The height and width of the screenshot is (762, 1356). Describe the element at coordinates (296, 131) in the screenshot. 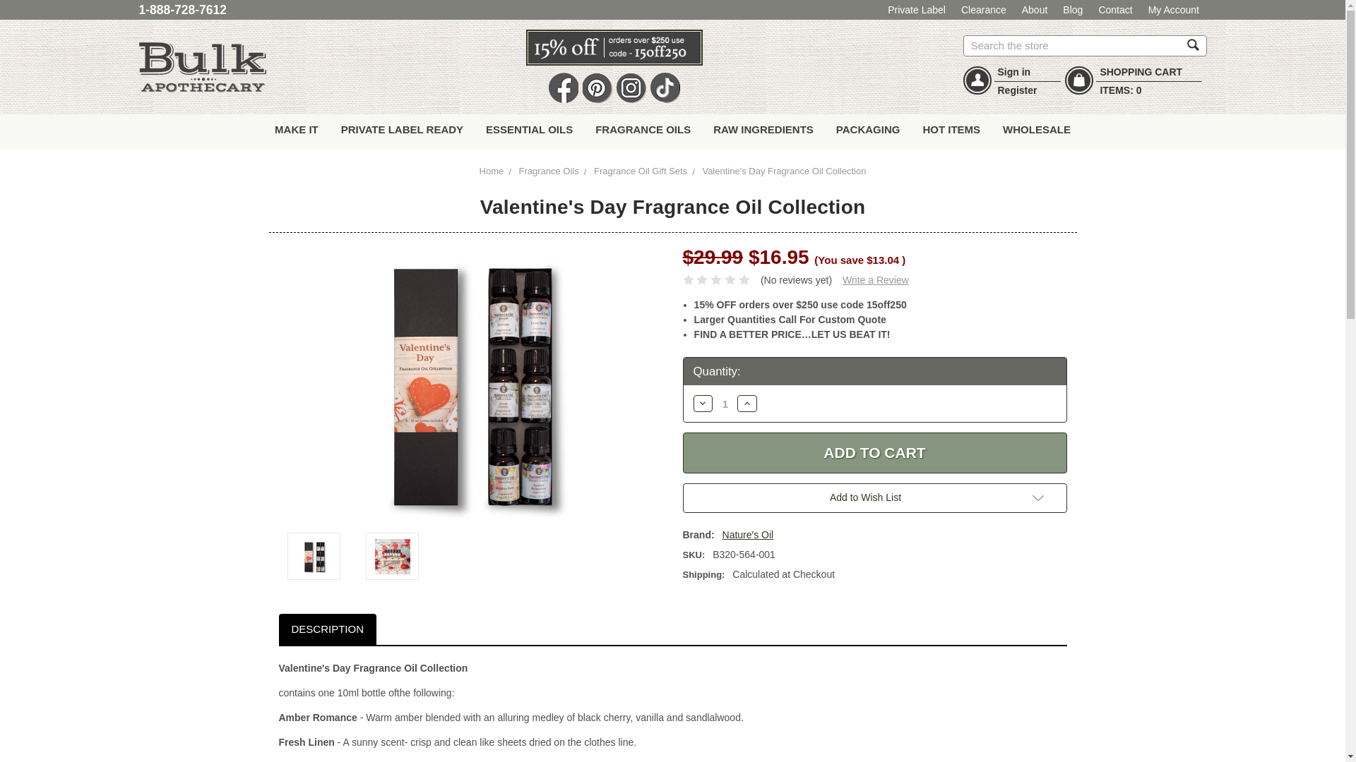

I see `MAKE IT` at that location.